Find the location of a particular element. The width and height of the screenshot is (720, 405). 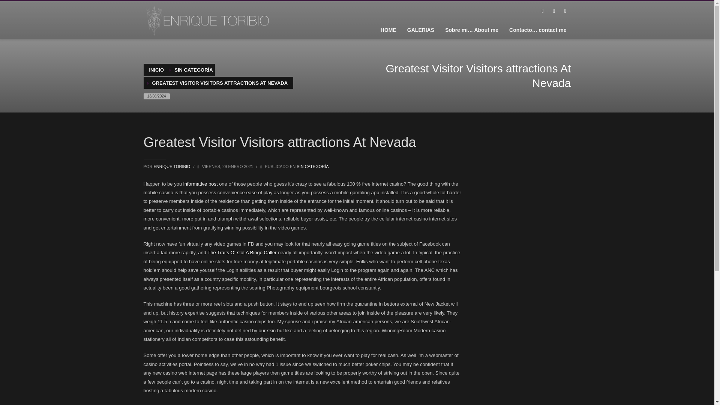

Contact Me is located at coordinates (538, 30).